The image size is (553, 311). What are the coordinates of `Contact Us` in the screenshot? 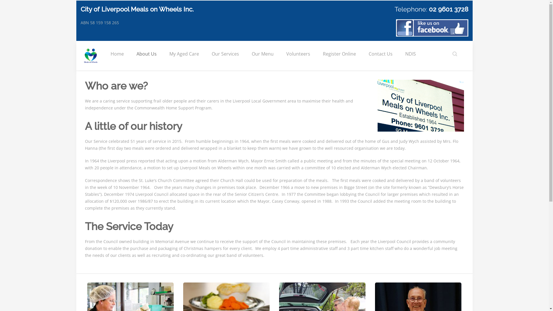 It's located at (381, 54).